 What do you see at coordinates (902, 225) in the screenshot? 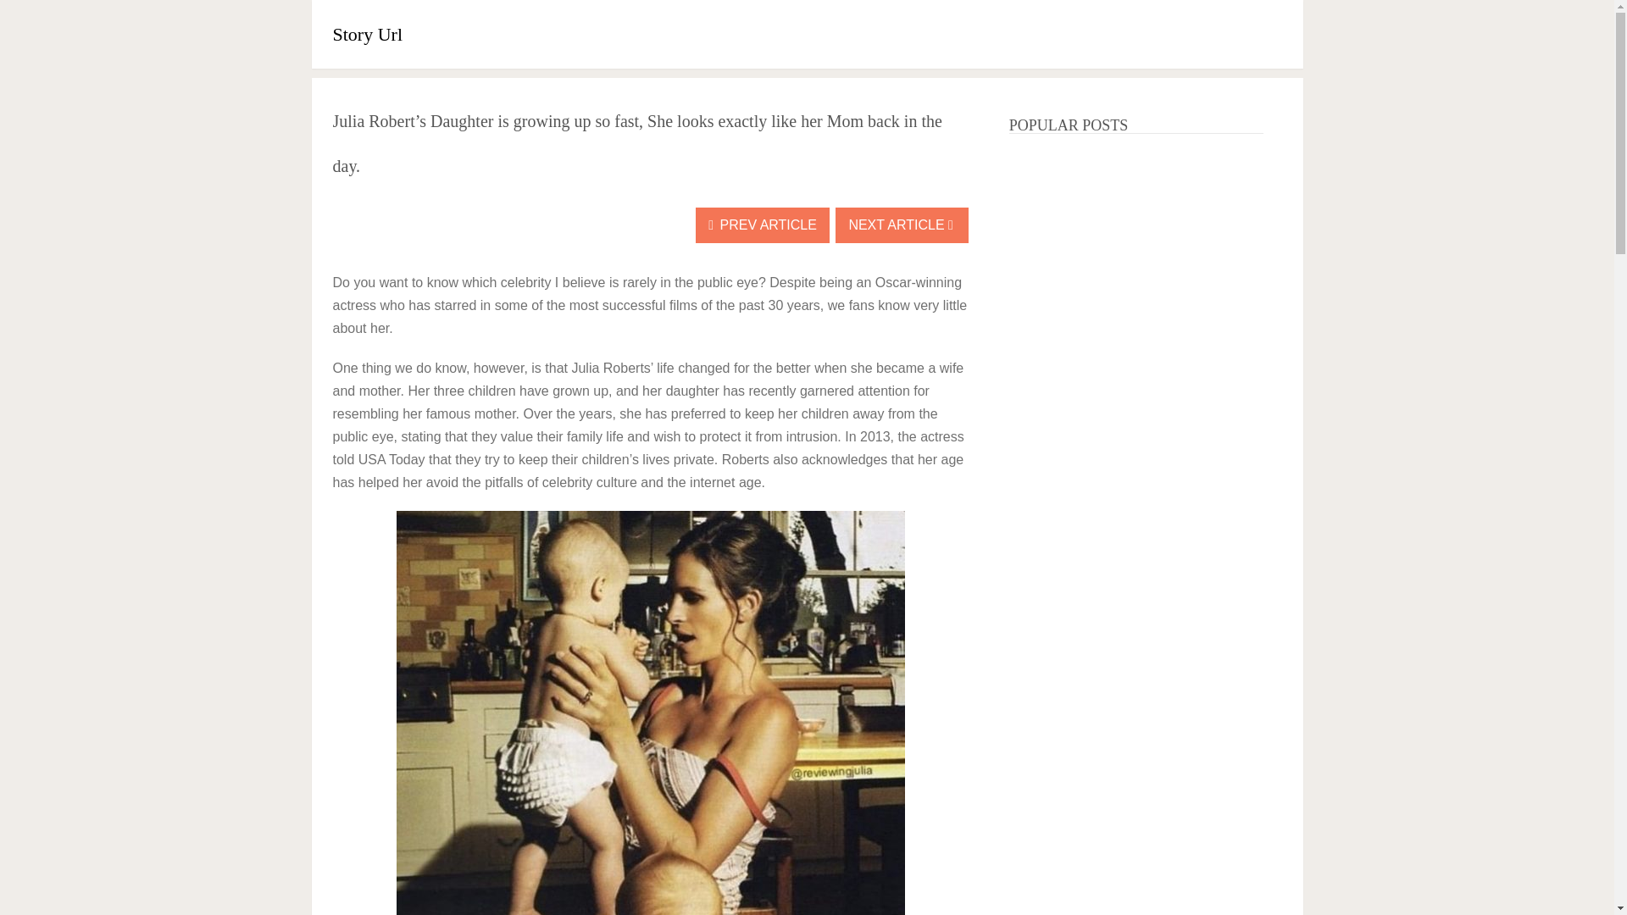
I see `NEXT ARTICLE` at bounding box center [902, 225].